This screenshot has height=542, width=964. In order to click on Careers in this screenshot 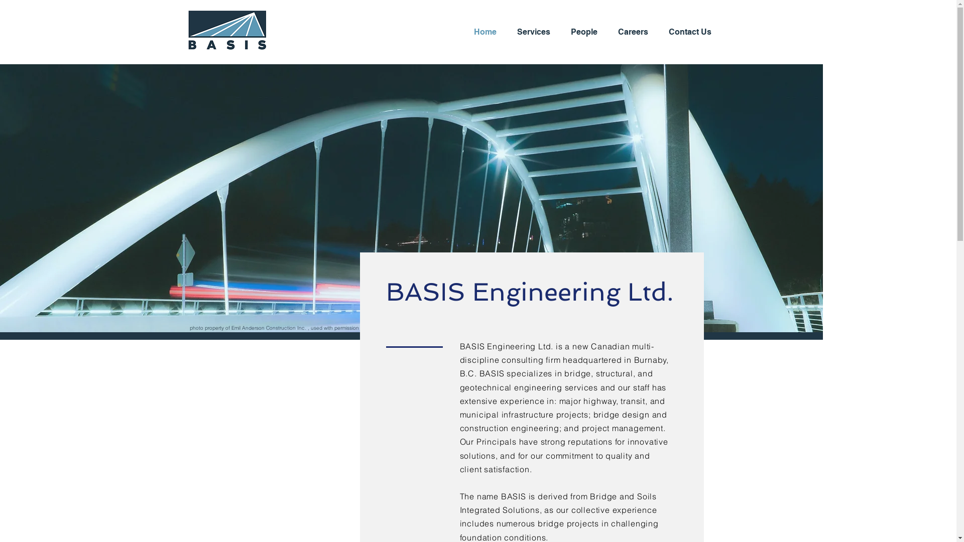, I will do `click(636, 32)`.